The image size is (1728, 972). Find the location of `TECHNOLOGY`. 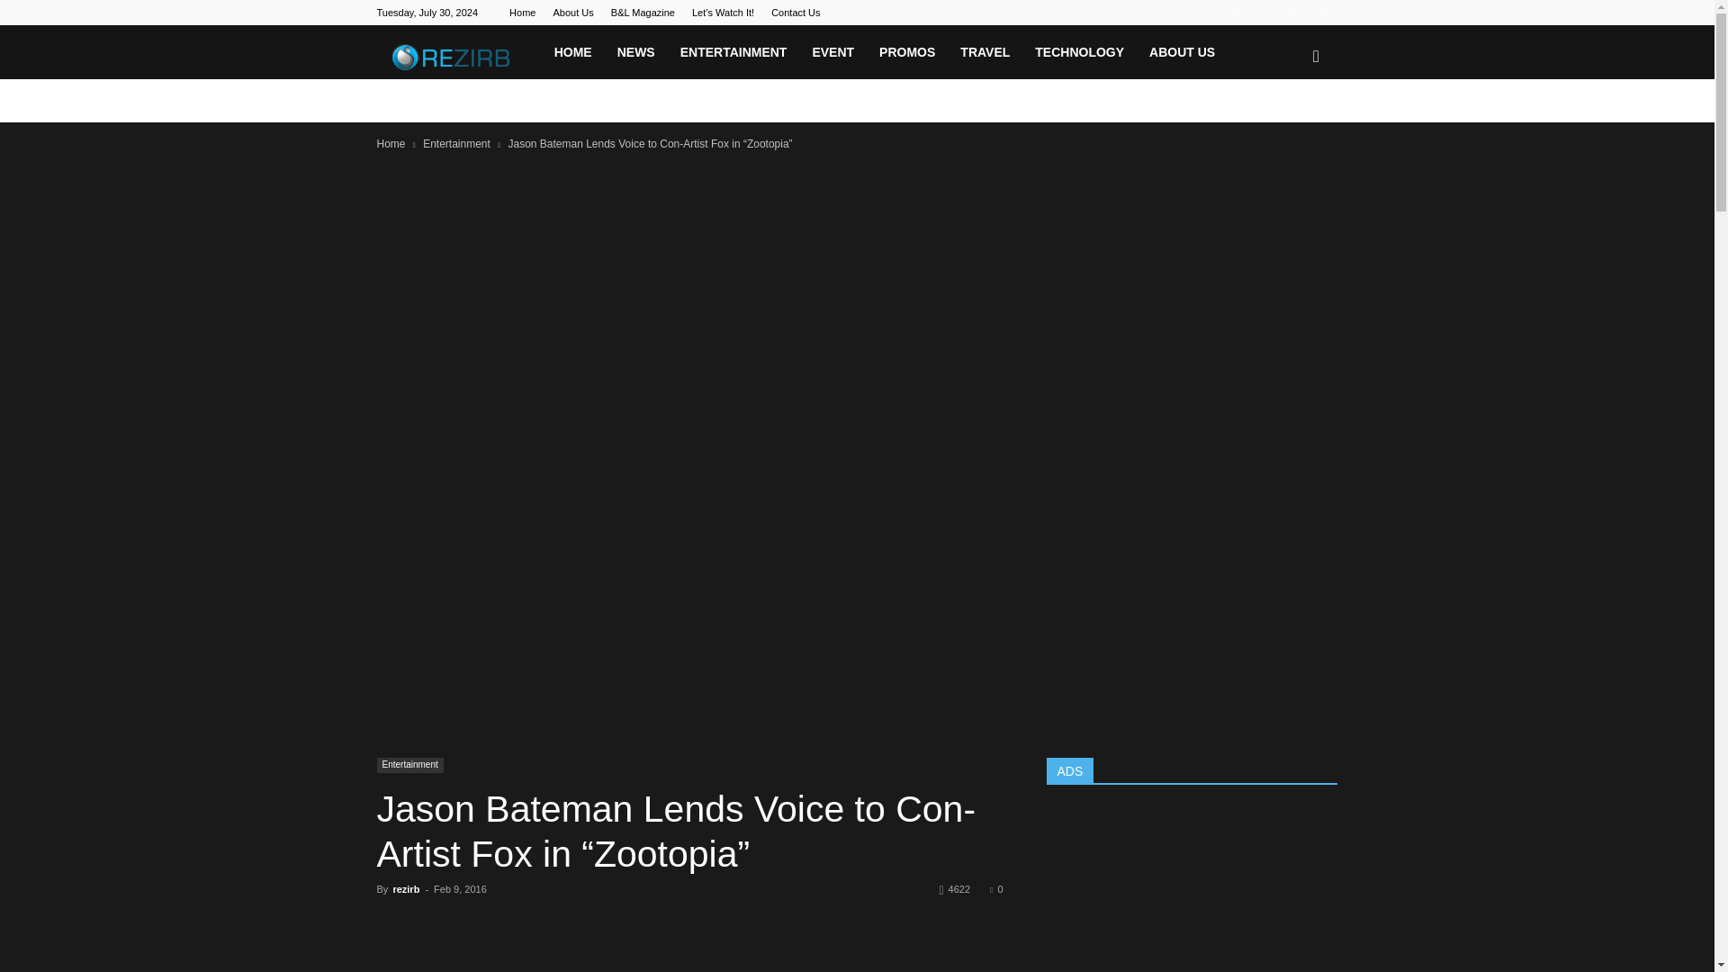

TECHNOLOGY is located at coordinates (1080, 52).